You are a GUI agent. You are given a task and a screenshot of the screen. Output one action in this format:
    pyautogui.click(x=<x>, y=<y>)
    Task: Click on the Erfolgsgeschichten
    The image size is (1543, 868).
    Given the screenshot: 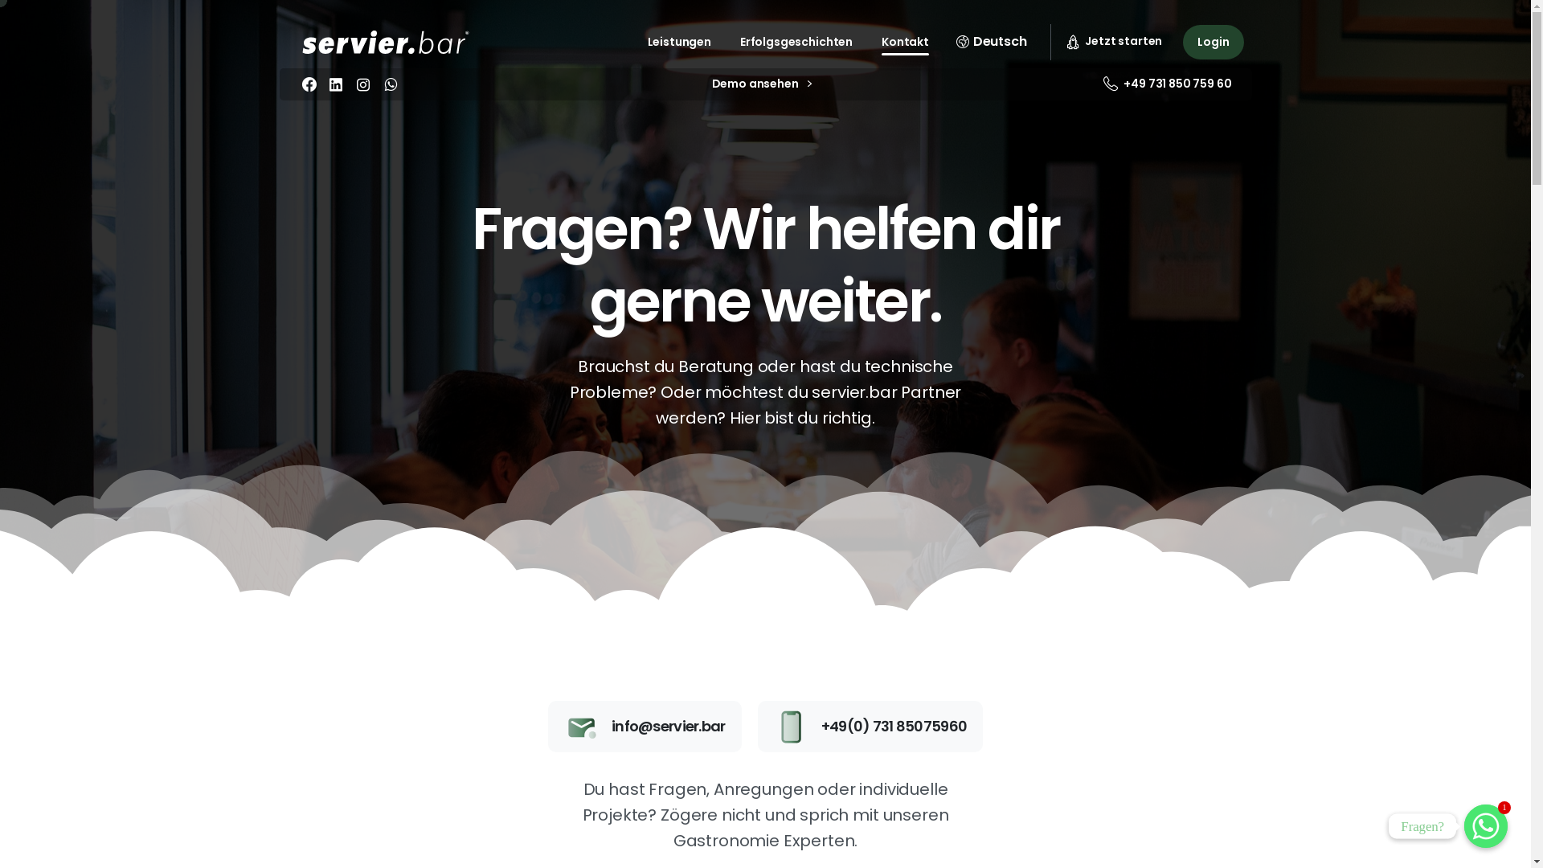 What is the action you would take?
    pyautogui.click(x=796, y=42)
    